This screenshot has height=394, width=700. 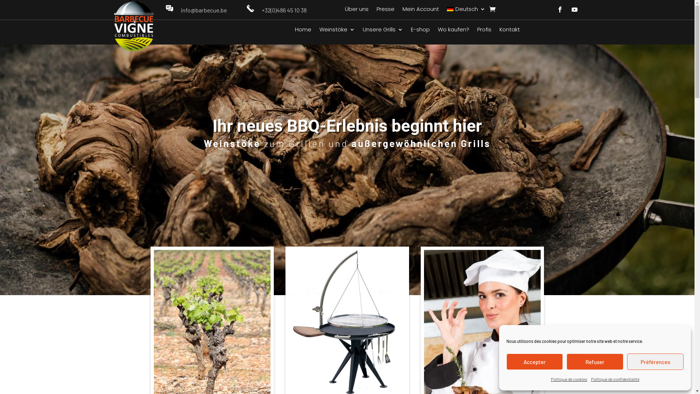 I want to click on Unsere Grills, so click(x=383, y=31).